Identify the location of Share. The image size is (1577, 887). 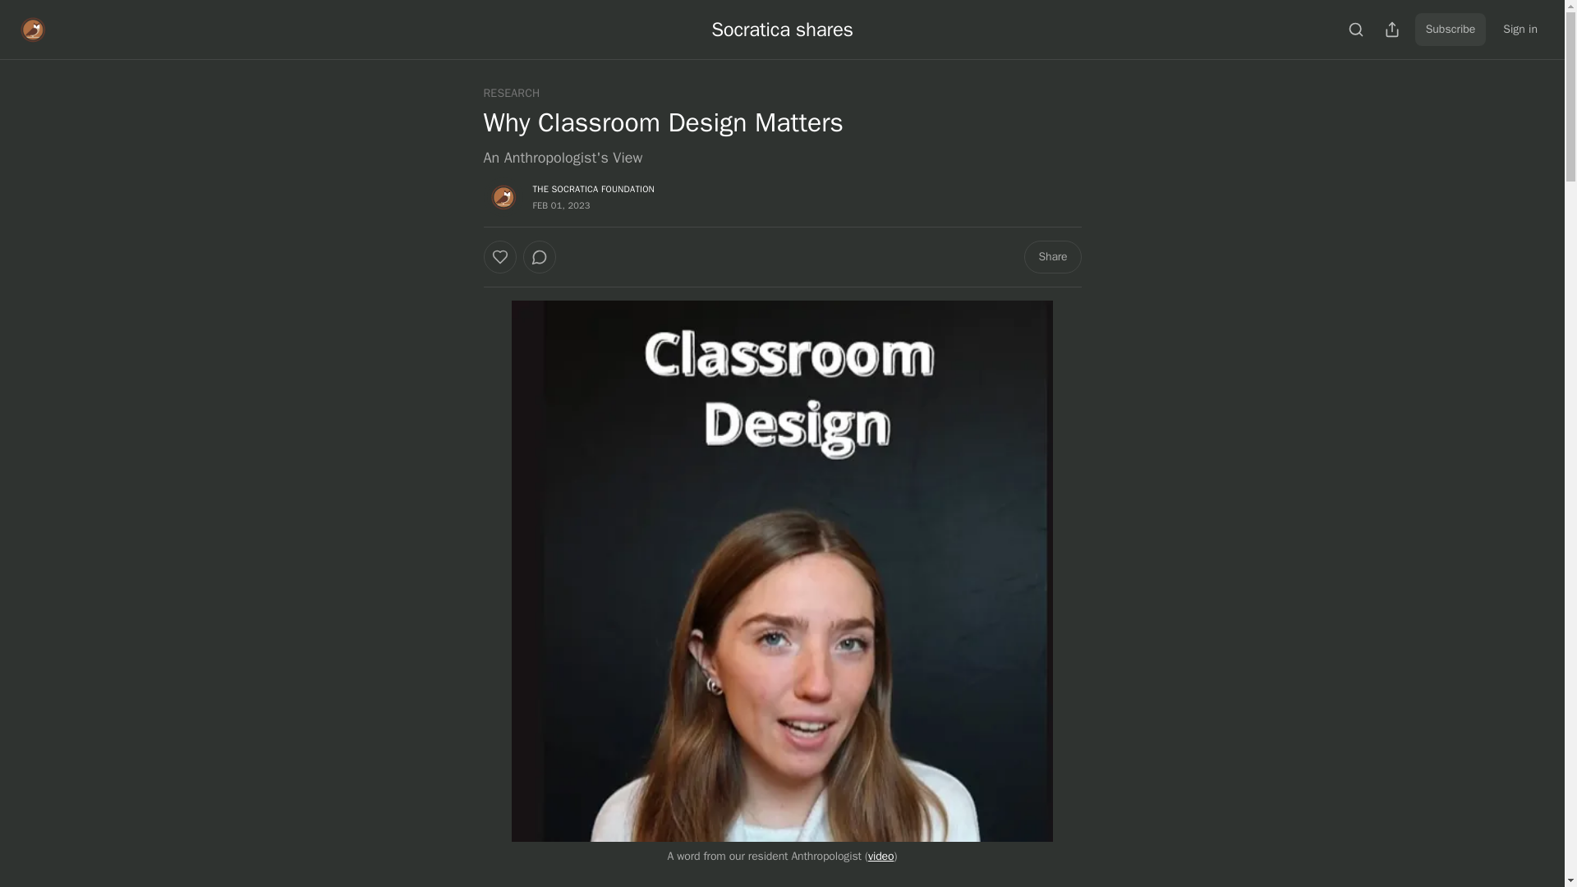
(1051, 256).